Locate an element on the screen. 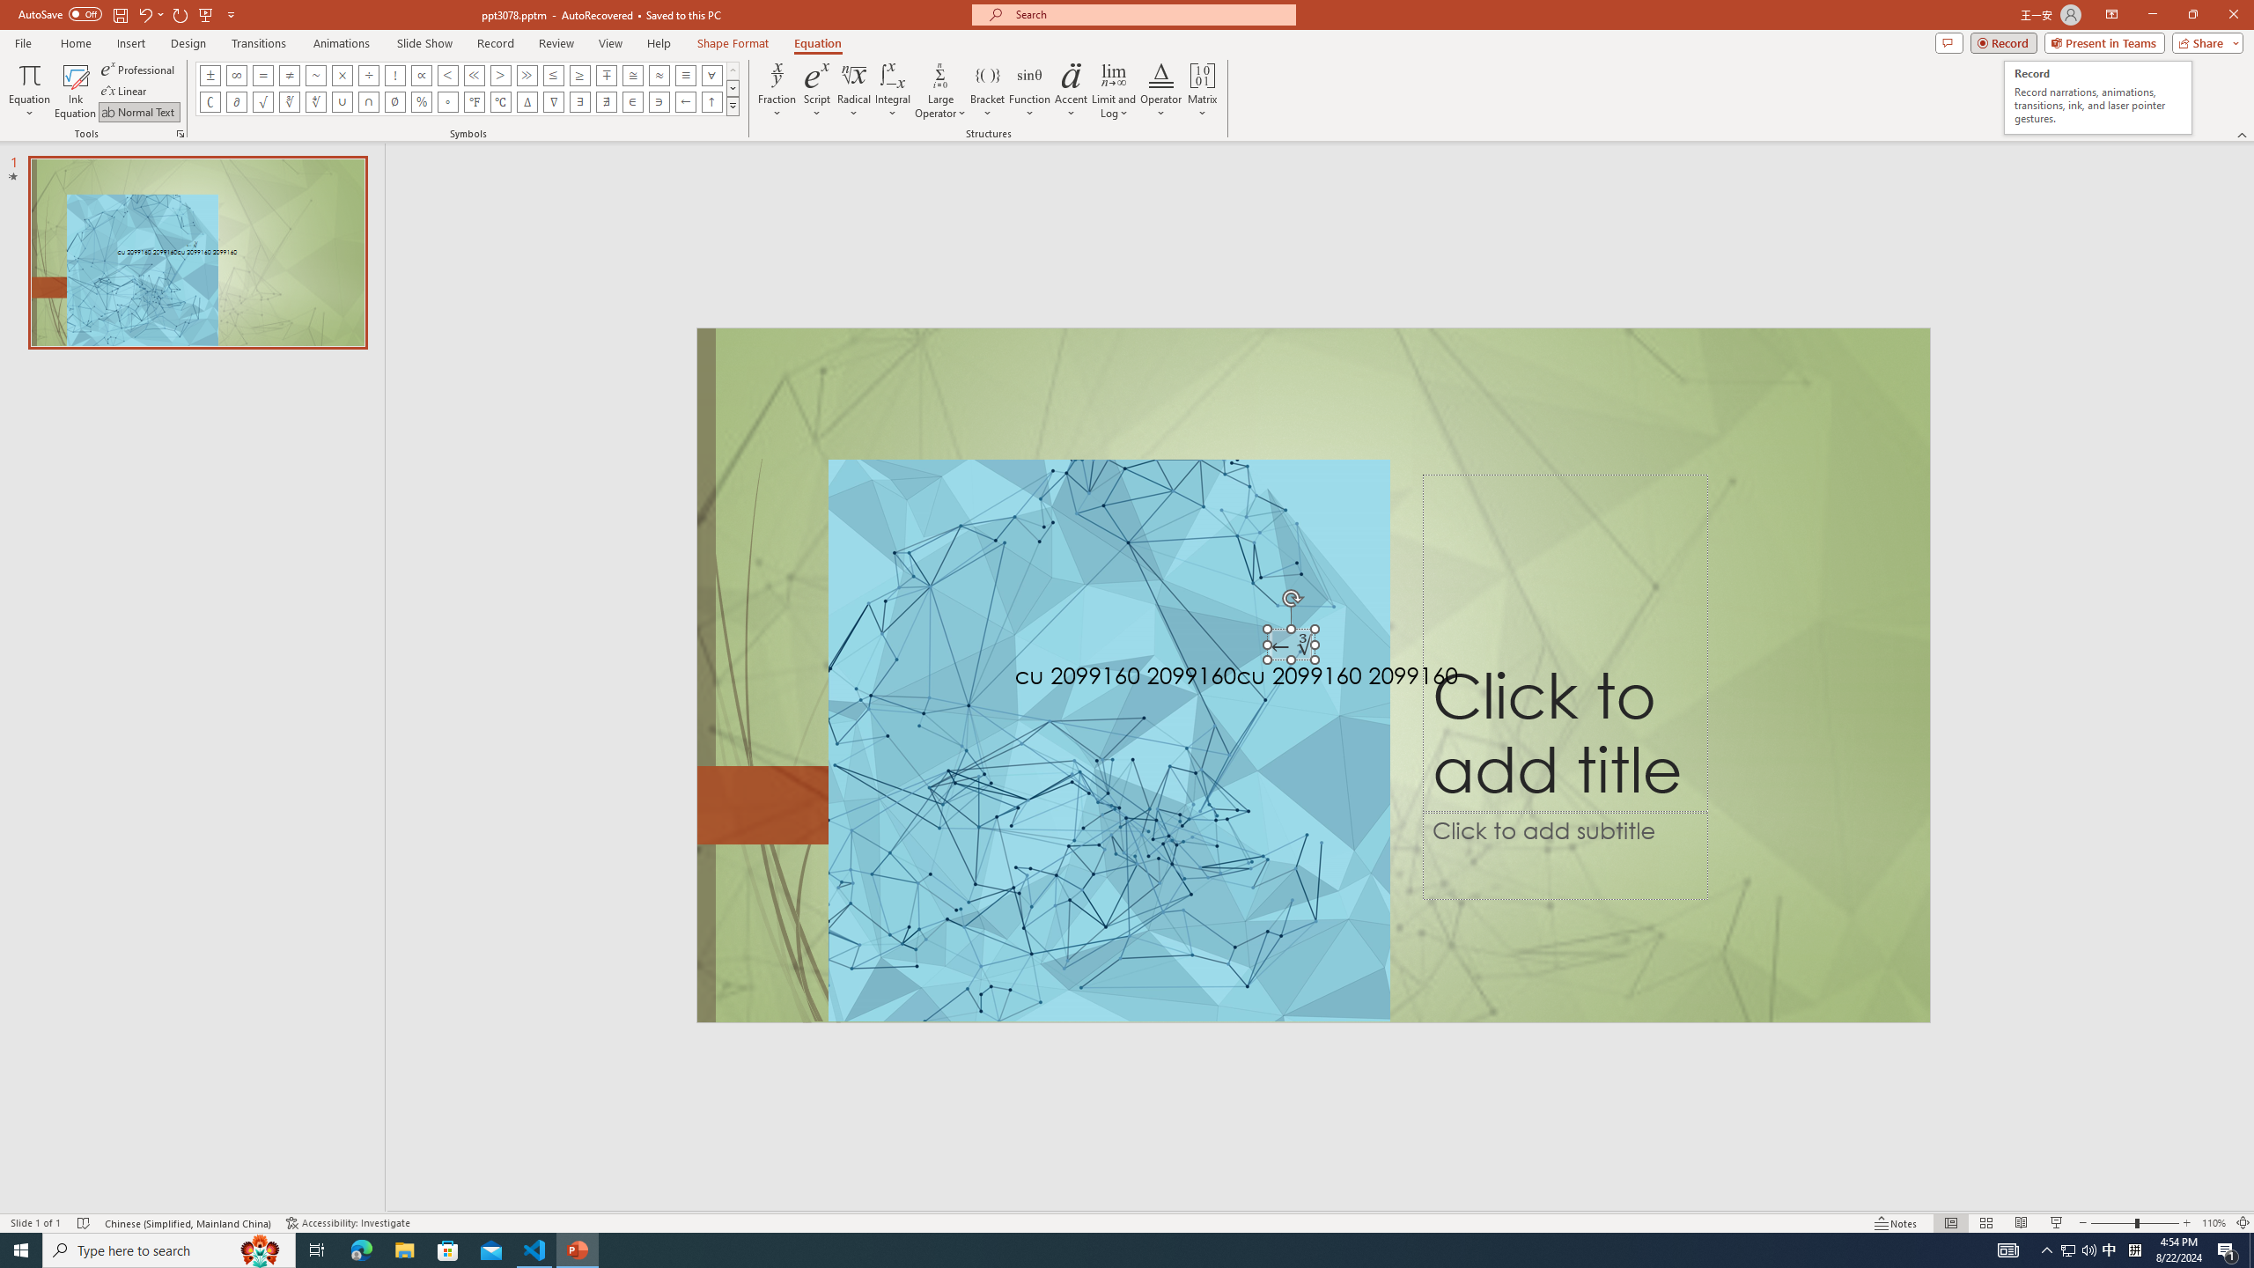 The image size is (2254, 1268). Equation is located at coordinates (818, 43).